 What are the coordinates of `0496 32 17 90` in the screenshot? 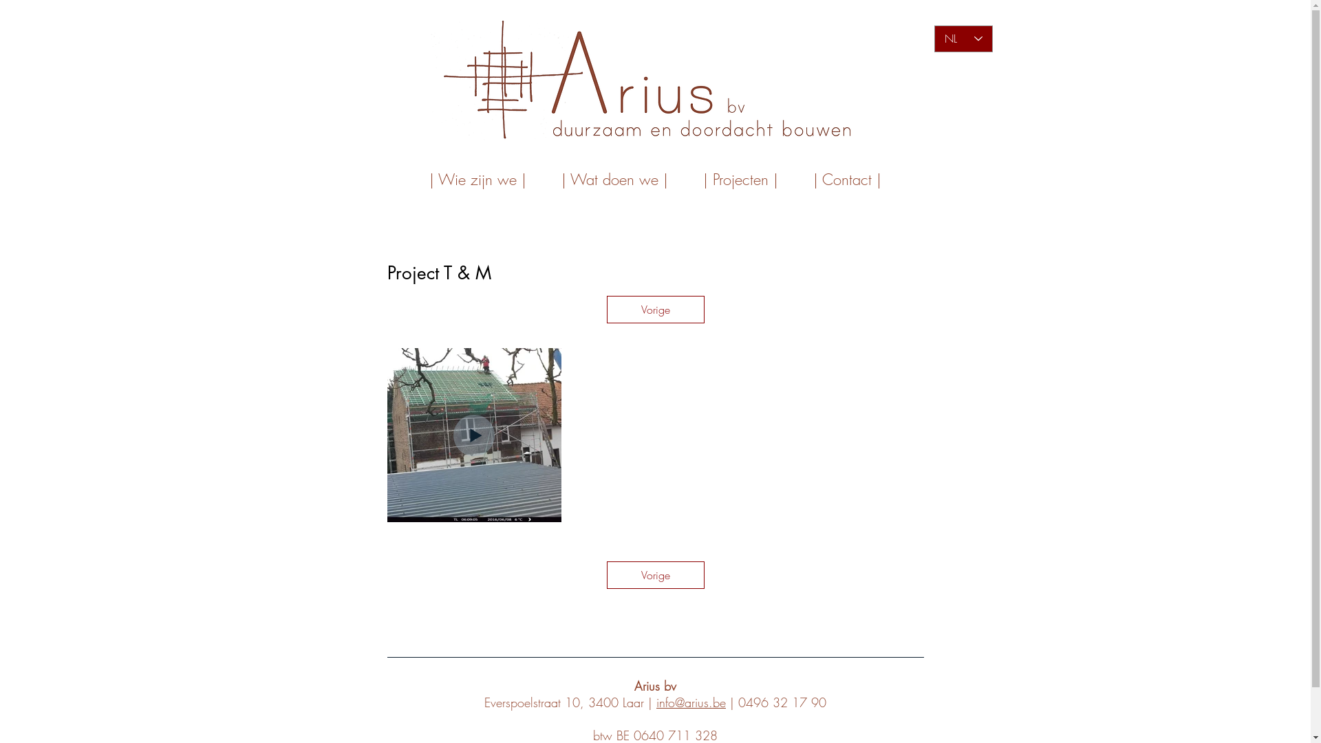 It's located at (782, 702).